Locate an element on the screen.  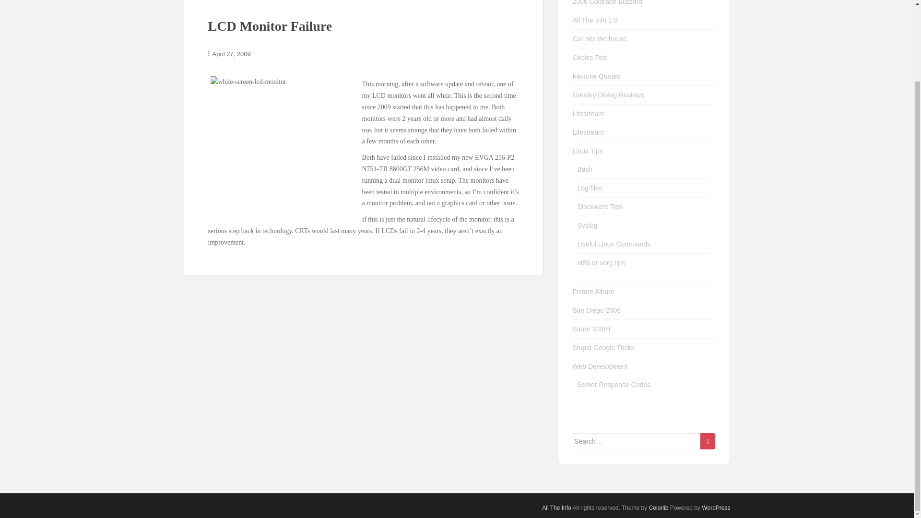
Syslog is located at coordinates (587, 225).